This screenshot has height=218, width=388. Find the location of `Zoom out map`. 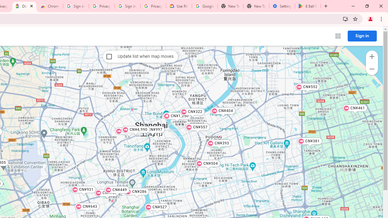

Zoom out map is located at coordinates (372, 69).